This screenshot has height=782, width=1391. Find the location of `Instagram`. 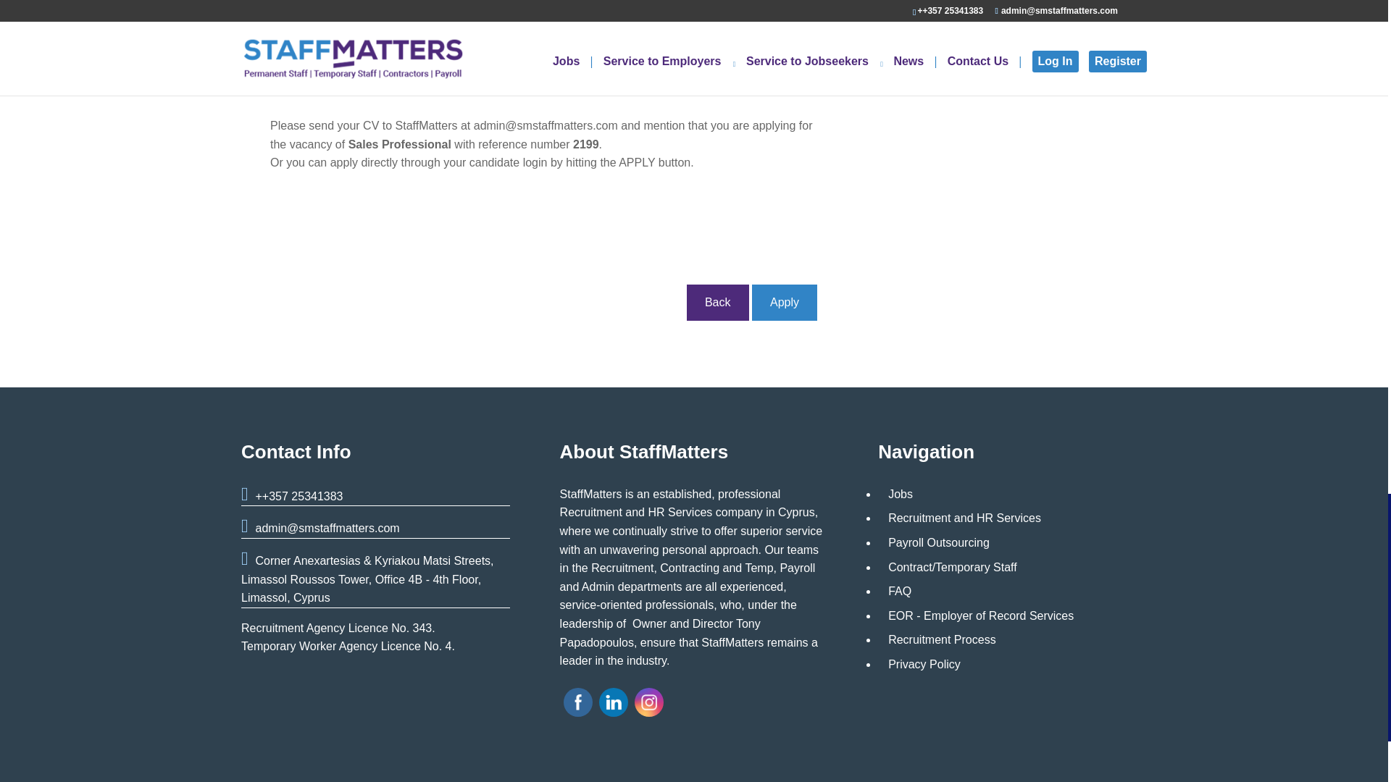

Instagram is located at coordinates (649, 702).